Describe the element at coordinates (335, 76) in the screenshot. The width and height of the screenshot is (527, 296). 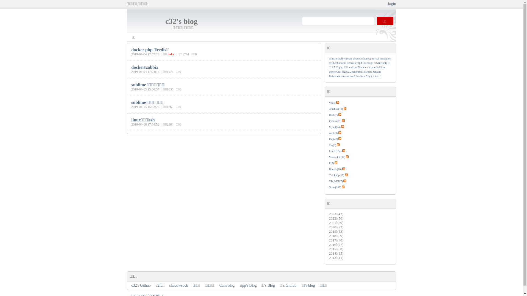
I see `Kubernetes` at that location.